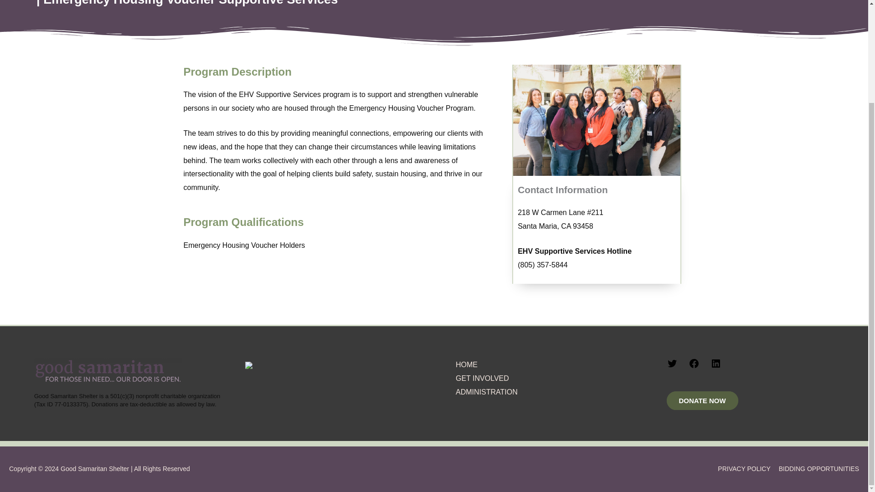  I want to click on Twitter, so click(672, 366).